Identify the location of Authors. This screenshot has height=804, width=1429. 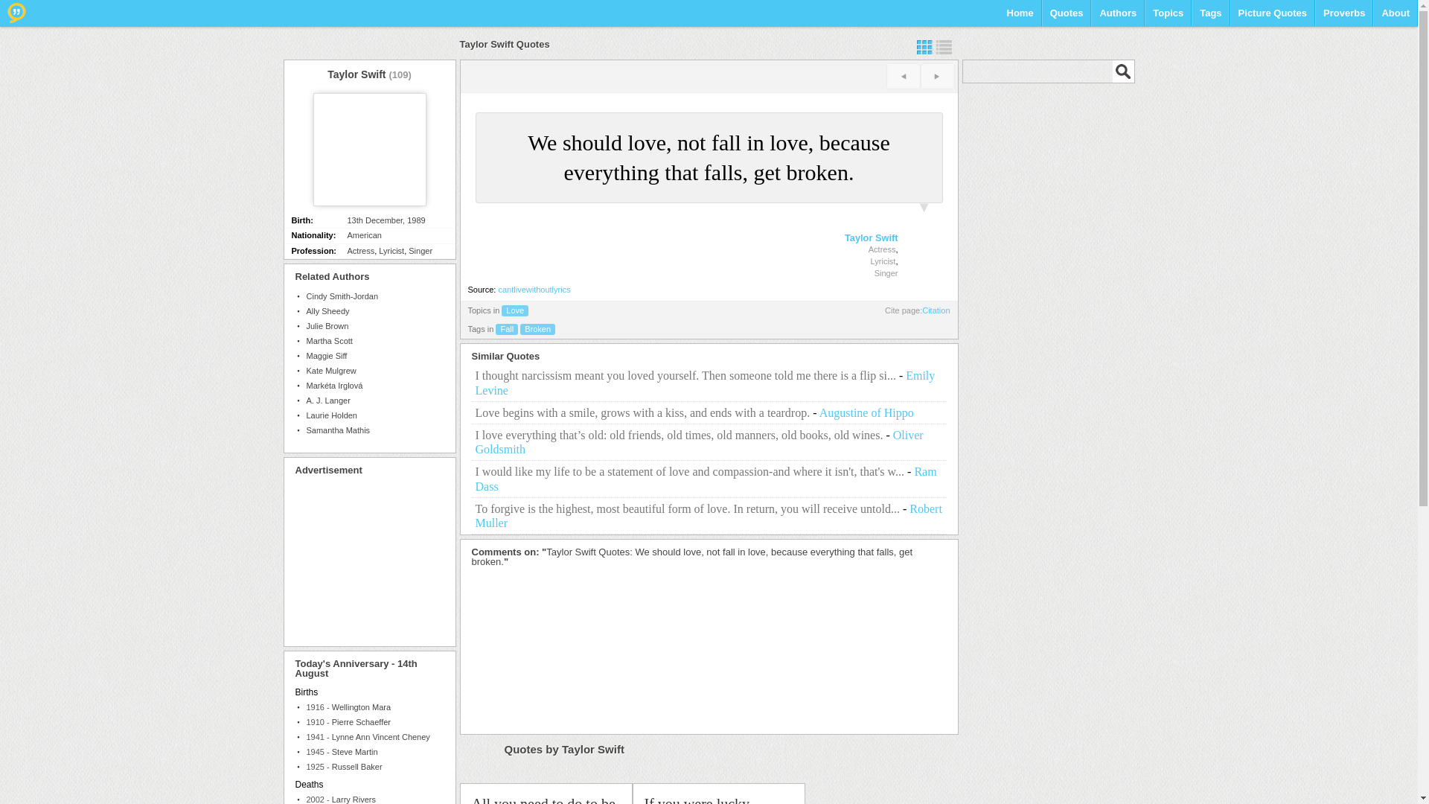
(1117, 18).